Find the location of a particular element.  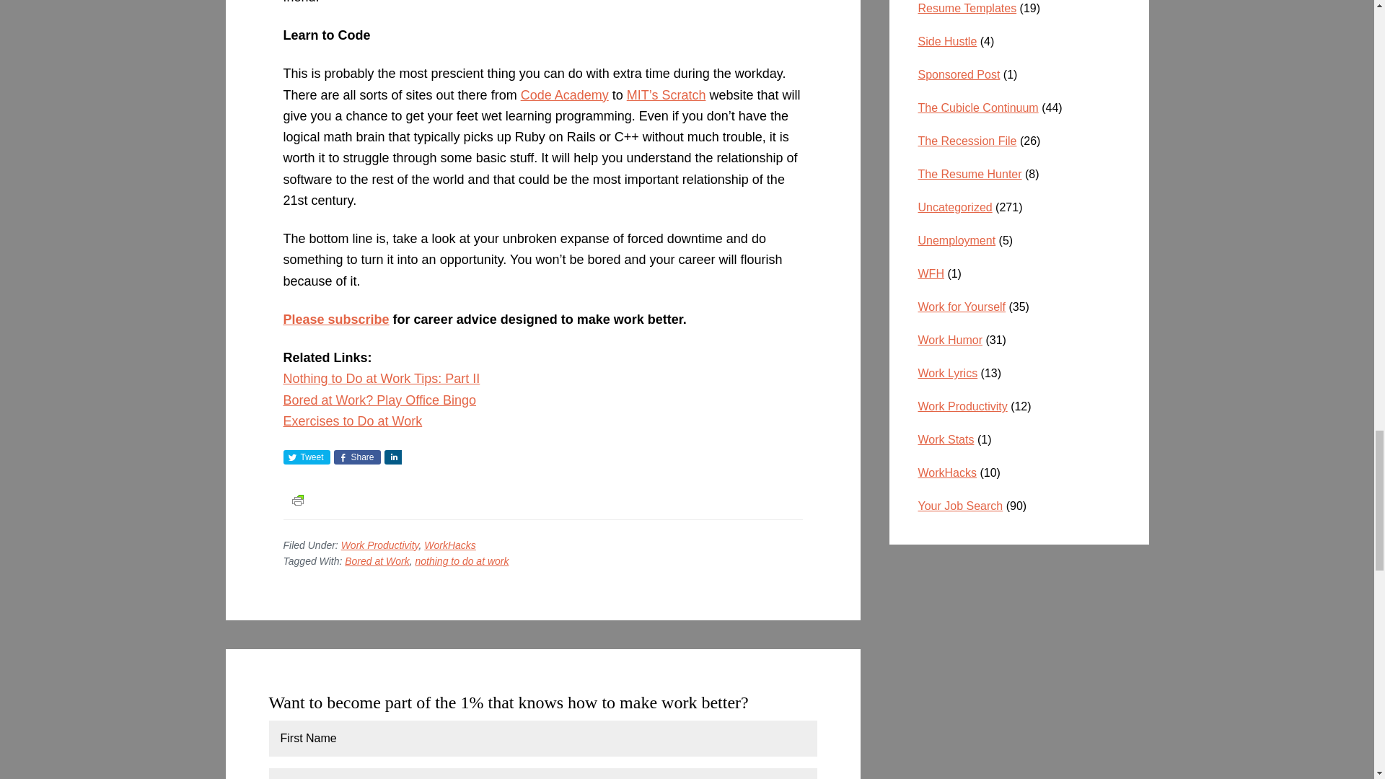

Code Academy is located at coordinates (564, 95).